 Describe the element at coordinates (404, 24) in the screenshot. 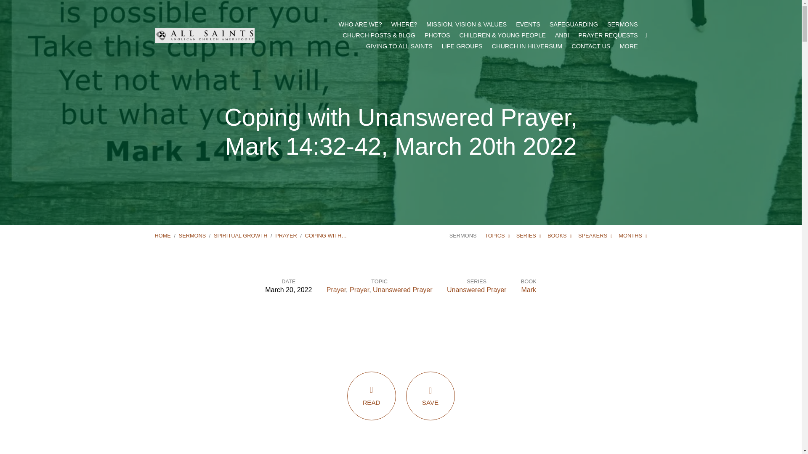

I see `WHERE?` at that location.